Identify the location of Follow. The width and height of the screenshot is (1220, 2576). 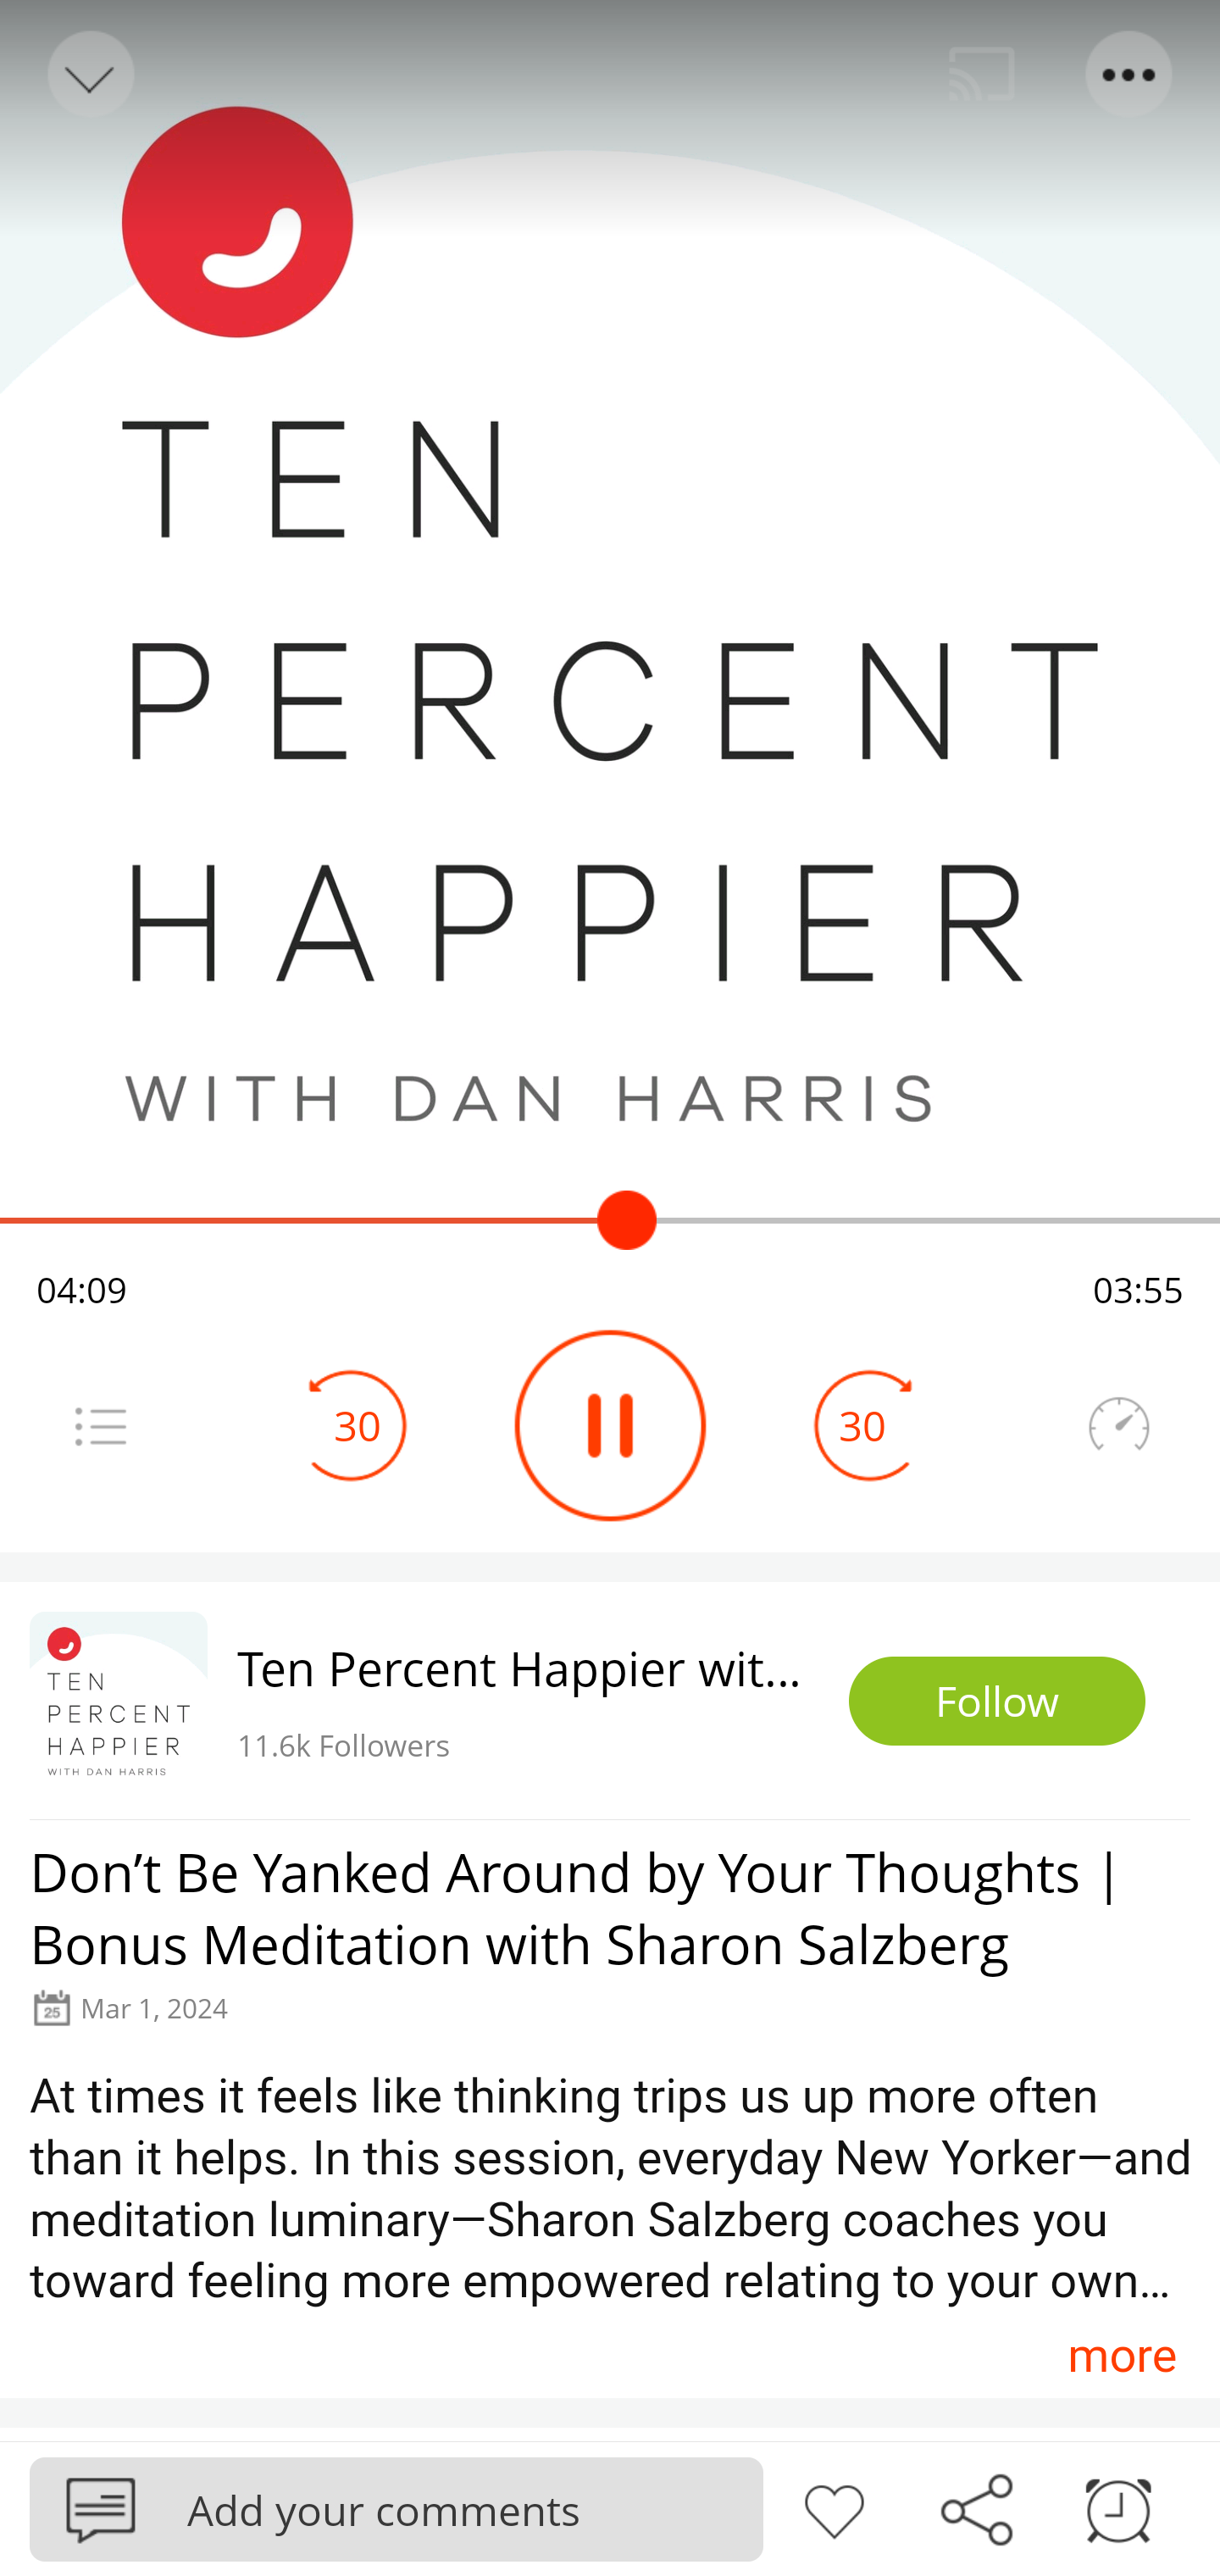
(997, 1702).